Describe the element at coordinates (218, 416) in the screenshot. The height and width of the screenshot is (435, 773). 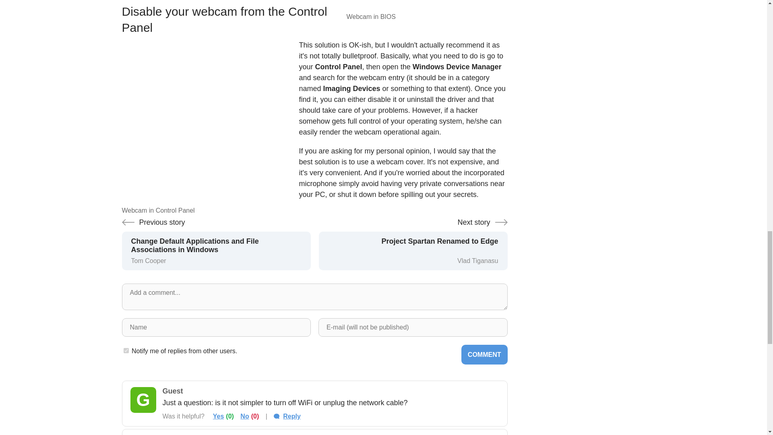
I see `Yes` at that location.